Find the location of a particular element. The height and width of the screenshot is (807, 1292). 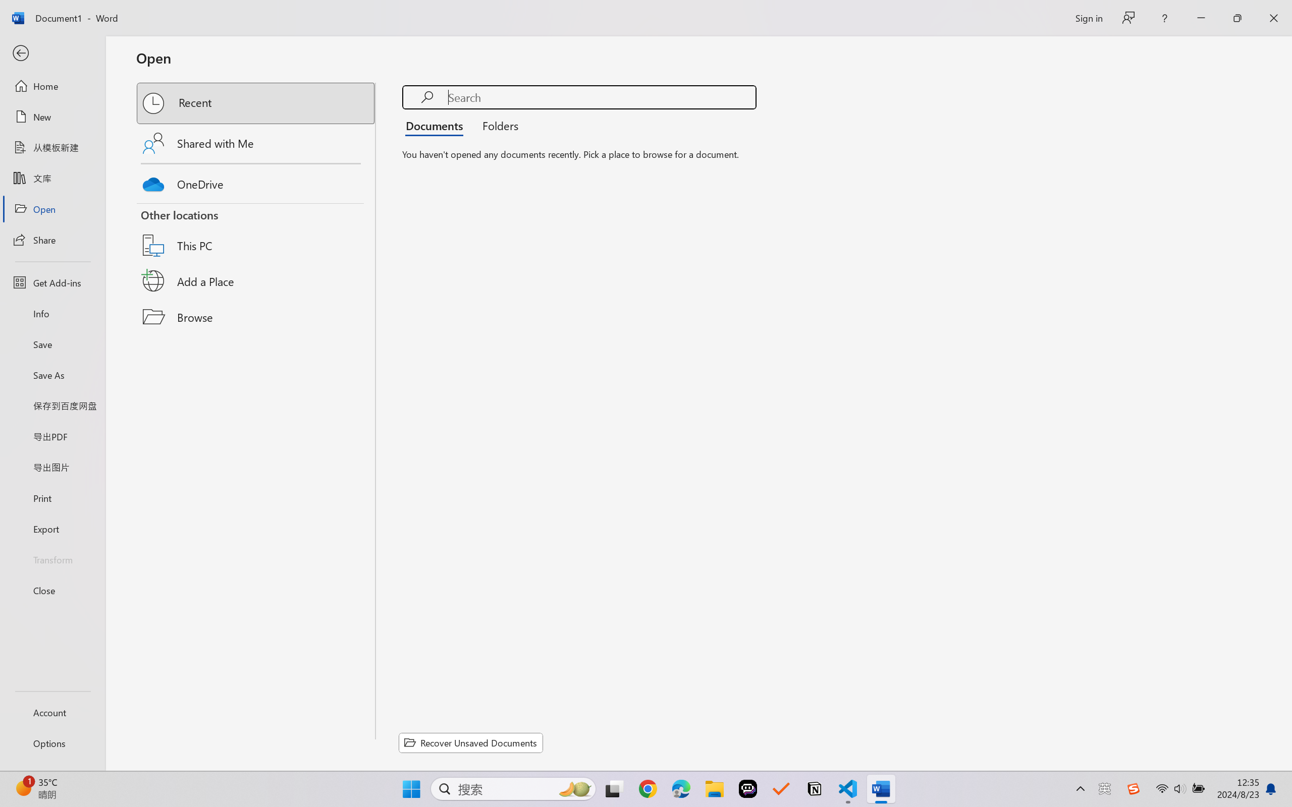

Shared with Me is located at coordinates (256, 143).